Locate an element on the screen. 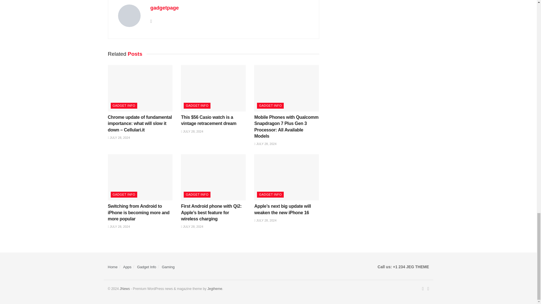  Jegtheme is located at coordinates (215, 289).